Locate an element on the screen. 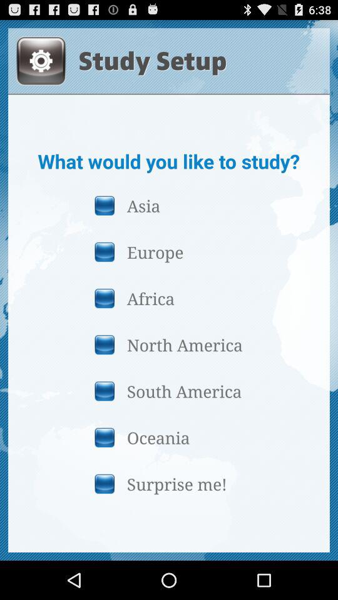  open item below the what would you app is located at coordinates (168, 205).